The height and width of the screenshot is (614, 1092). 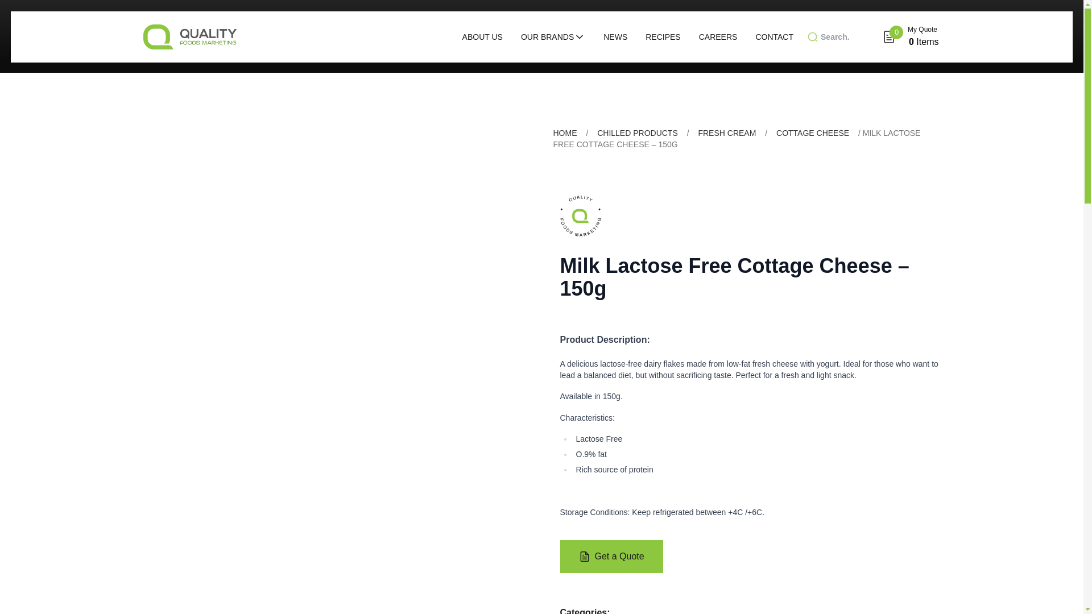 I want to click on RECIPES, so click(x=663, y=36).